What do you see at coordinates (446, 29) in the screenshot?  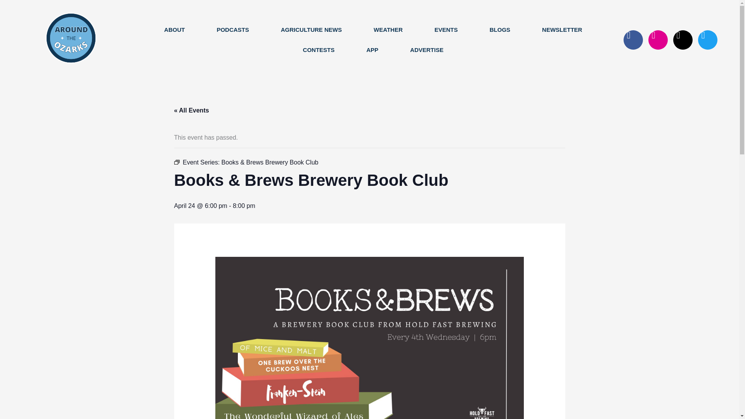 I see `EVENTS` at bounding box center [446, 29].